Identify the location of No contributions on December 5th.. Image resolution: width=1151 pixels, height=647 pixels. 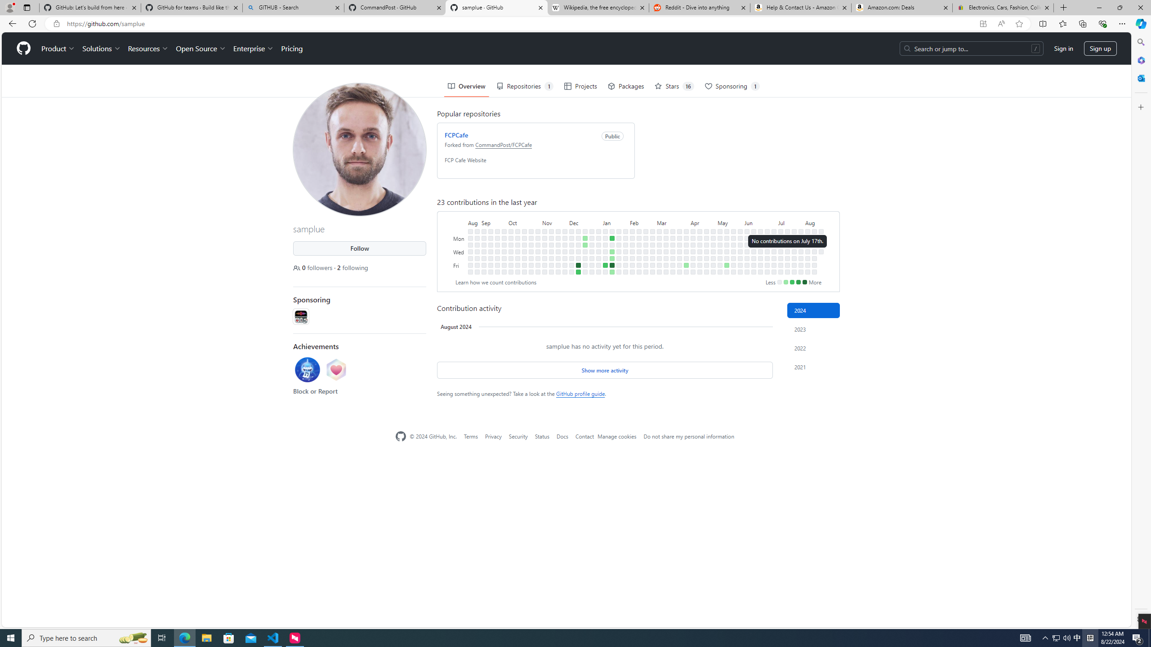
(572, 244).